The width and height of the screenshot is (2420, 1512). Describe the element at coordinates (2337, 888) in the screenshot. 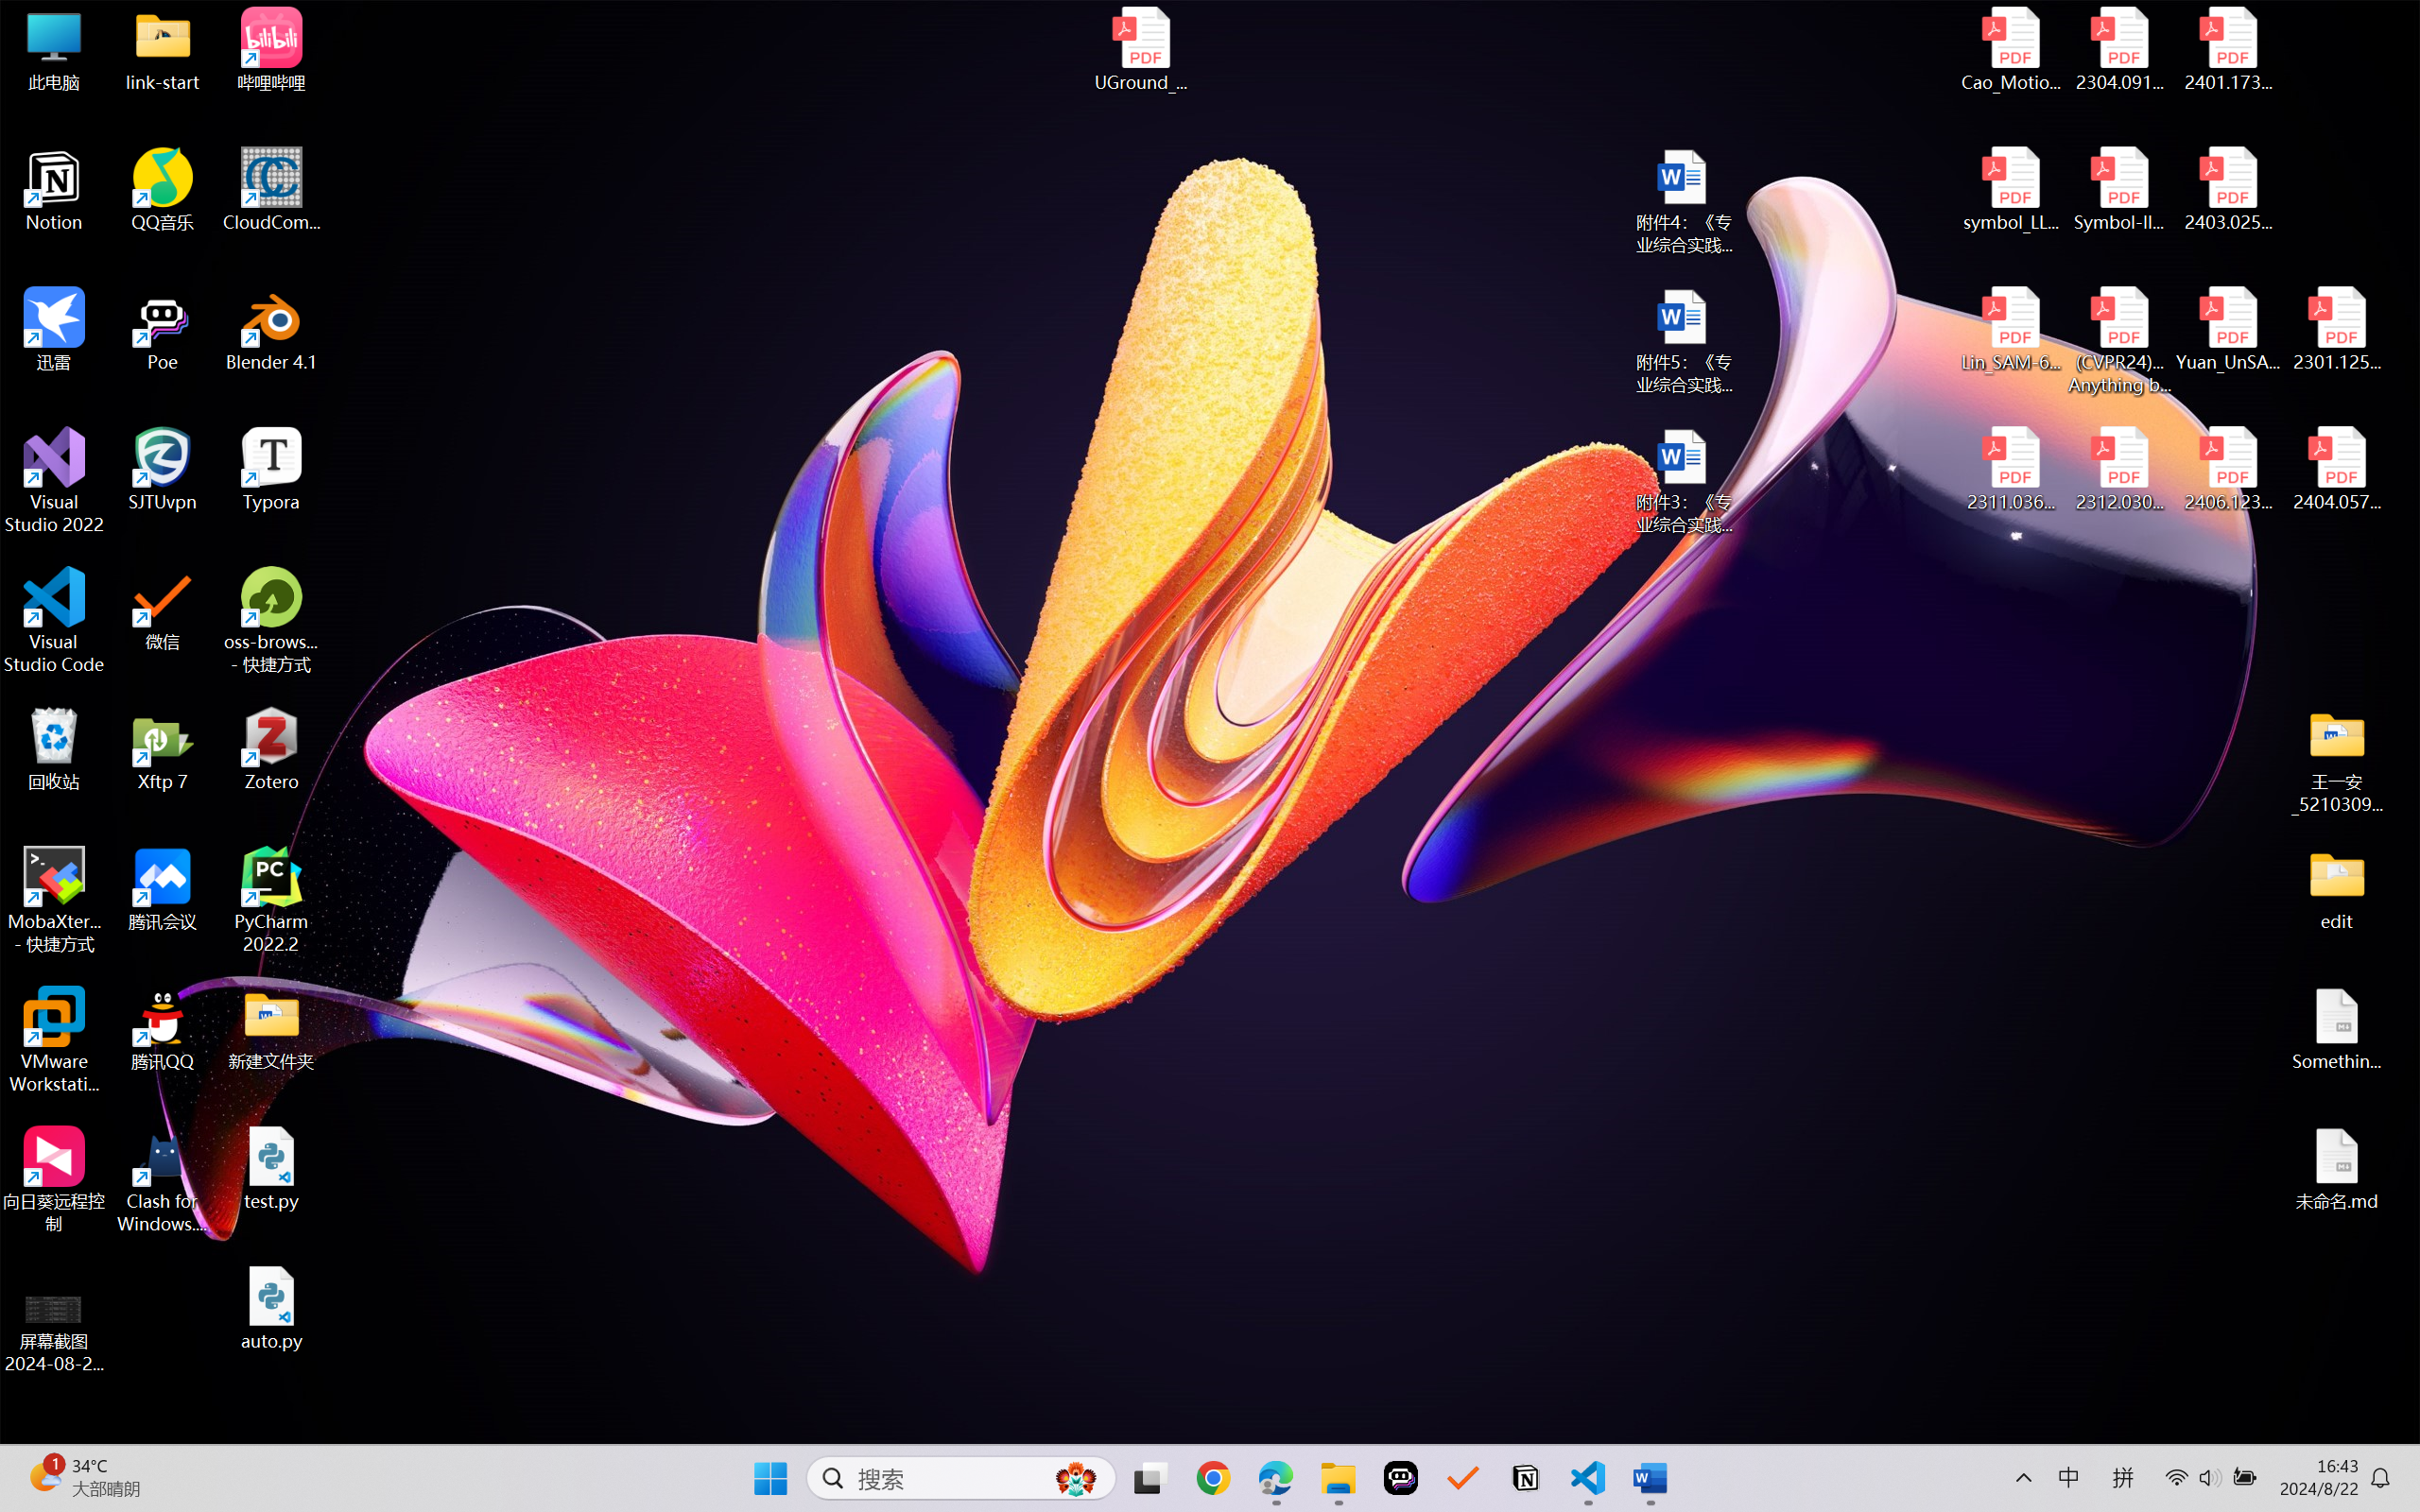

I see `edit` at that location.